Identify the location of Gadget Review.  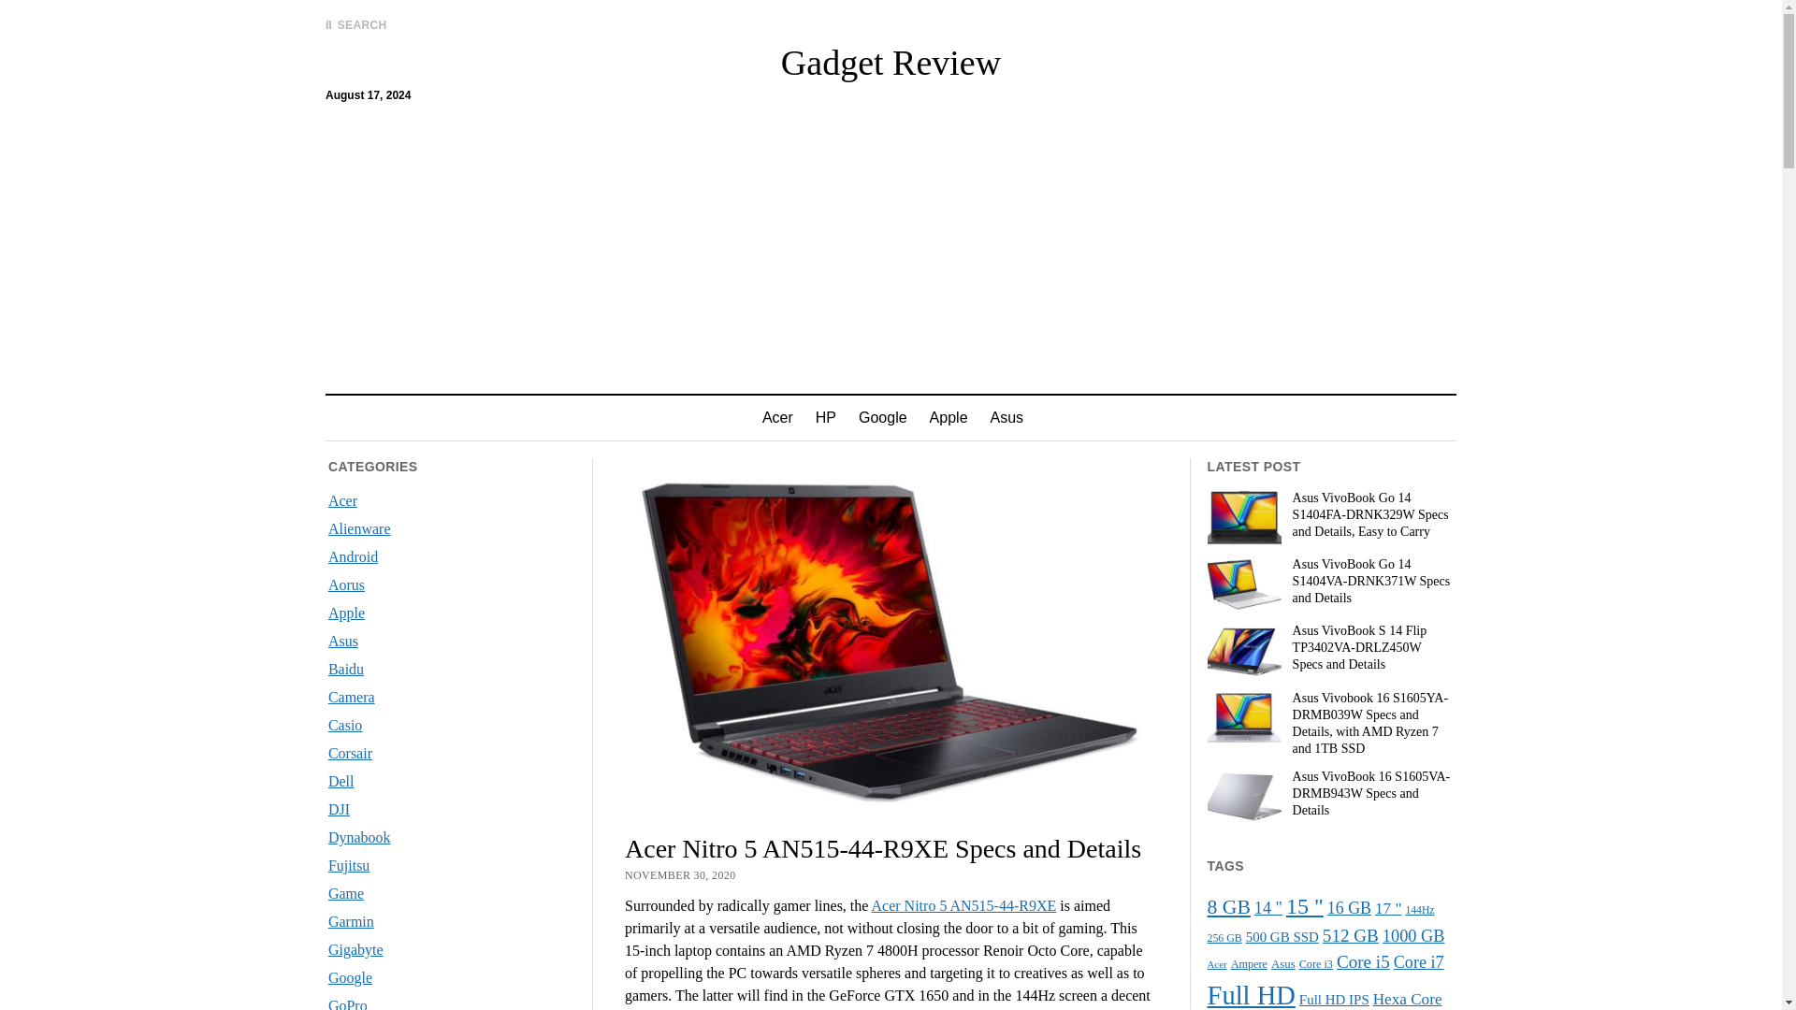
(891, 62).